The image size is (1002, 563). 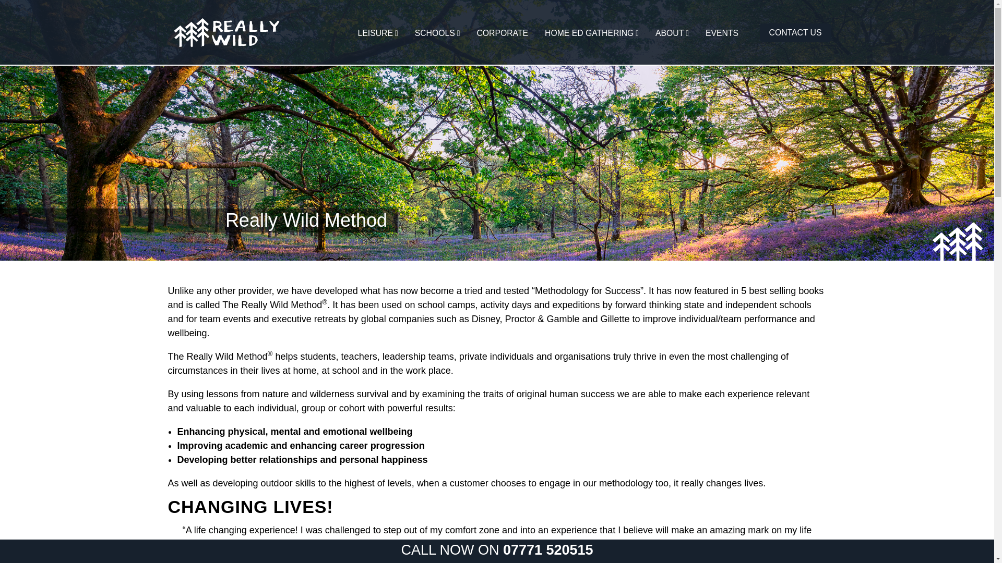 I want to click on CONTACT US, so click(x=795, y=33).